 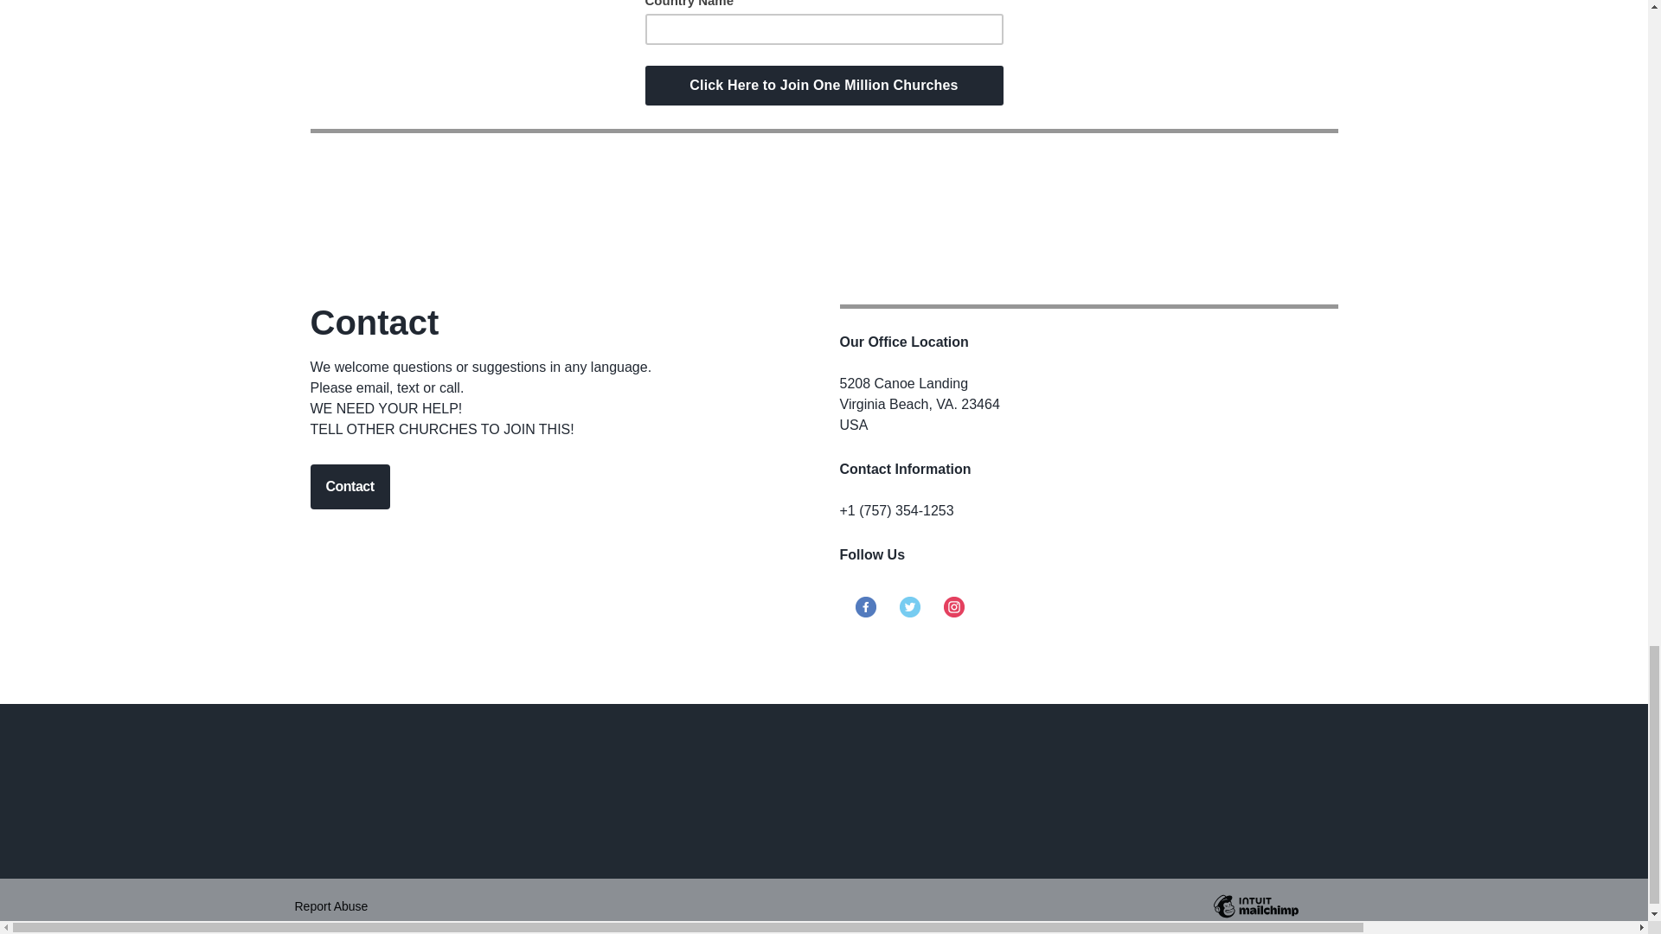 What do you see at coordinates (330, 906) in the screenshot?
I see `Report Abuse` at bounding box center [330, 906].